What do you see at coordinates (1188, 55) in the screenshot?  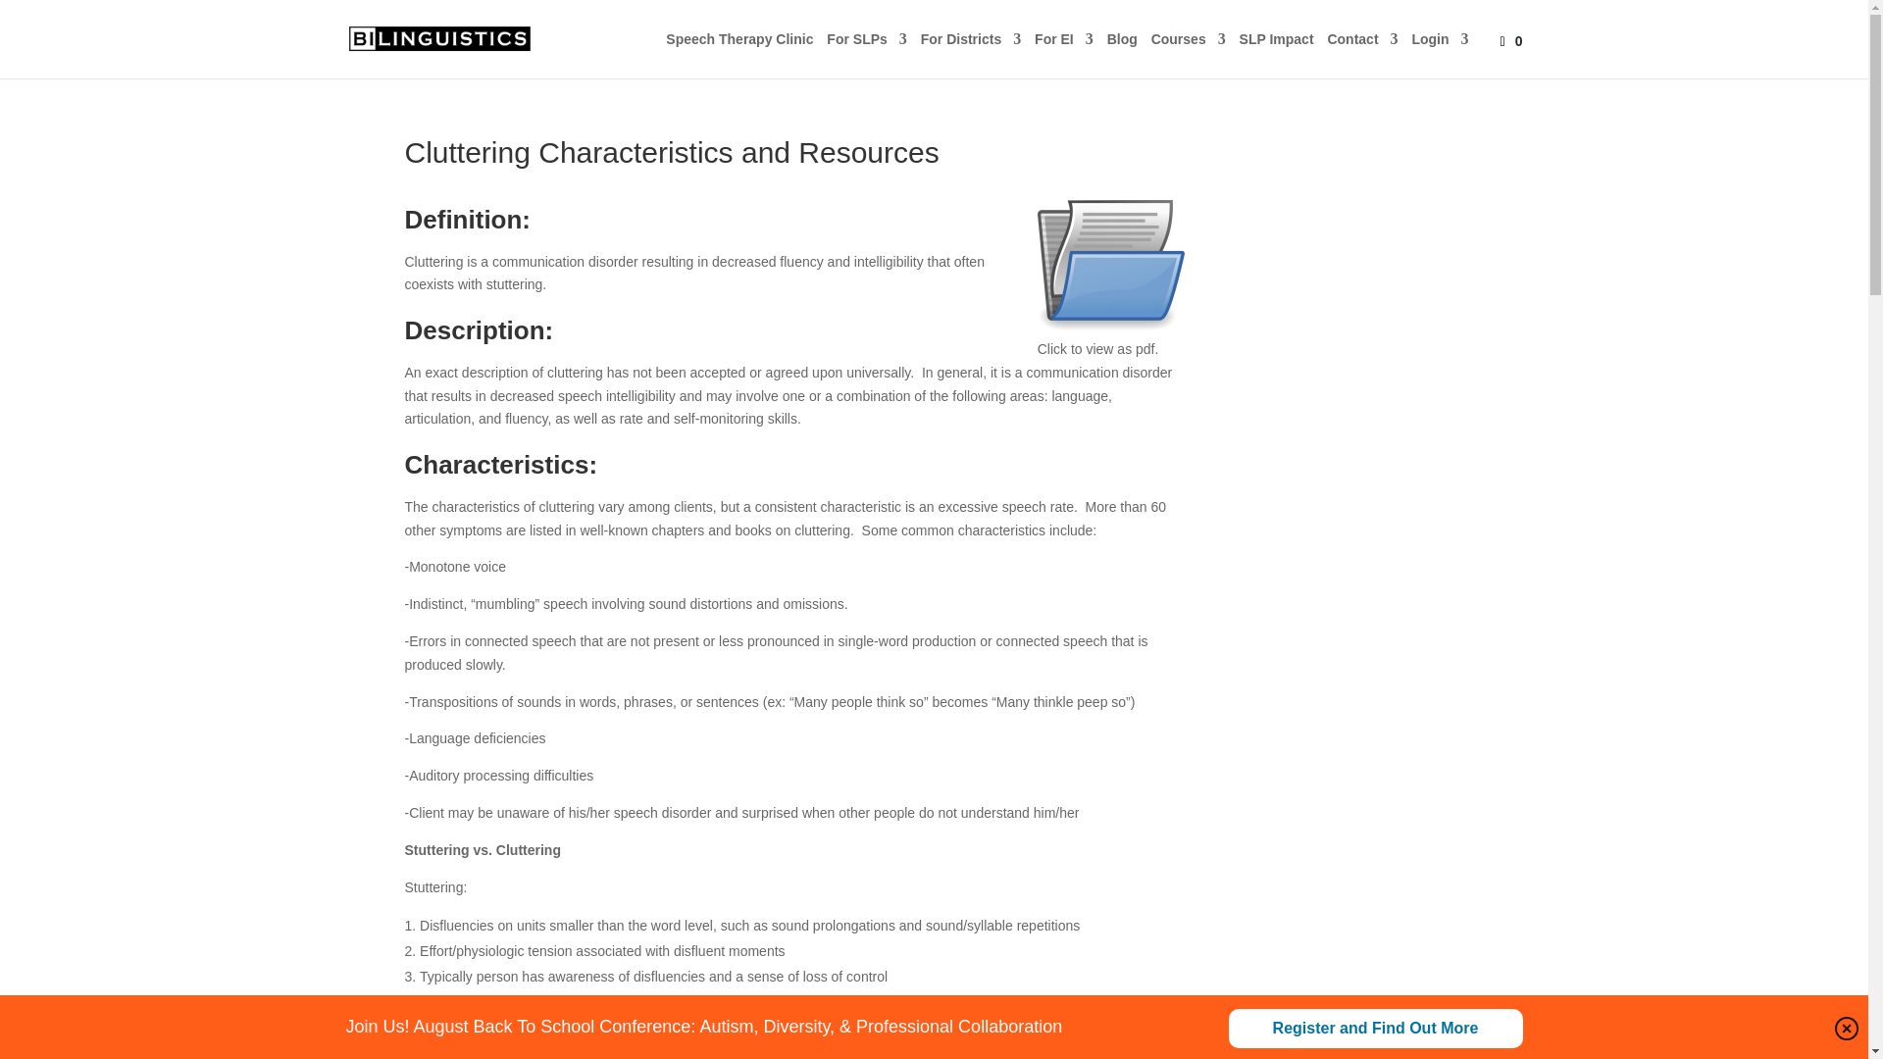 I see `Courses` at bounding box center [1188, 55].